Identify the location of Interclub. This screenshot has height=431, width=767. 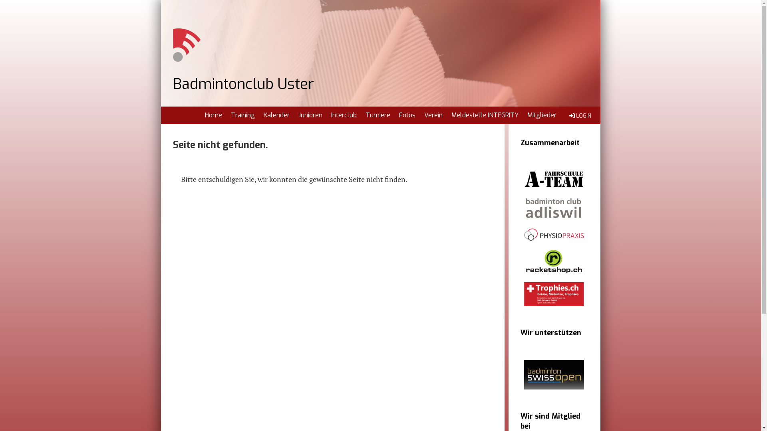
(344, 115).